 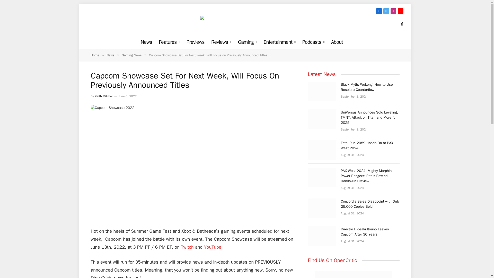 I want to click on Director Hideaki Itsuno Leaves Capcom After 30 Years, so click(x=322, y=236).